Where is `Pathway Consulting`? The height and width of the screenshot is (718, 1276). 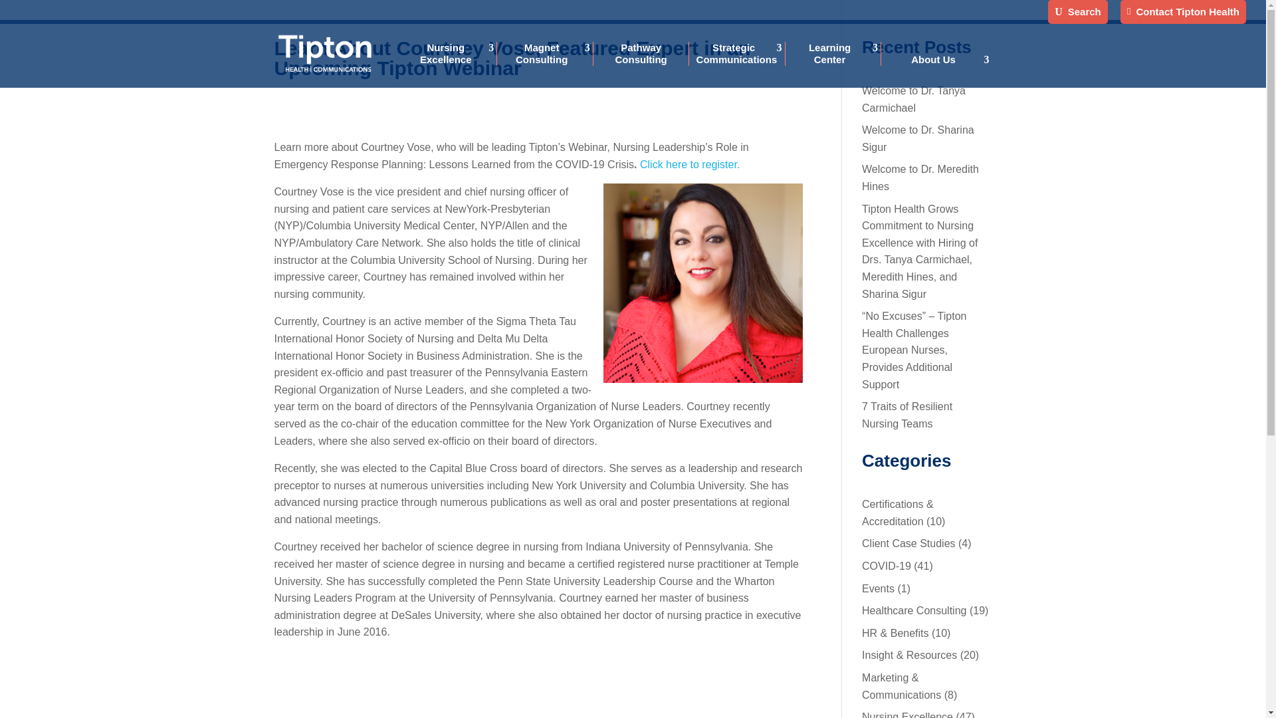 Pathway Consulting is located at coordinates (644, 53).